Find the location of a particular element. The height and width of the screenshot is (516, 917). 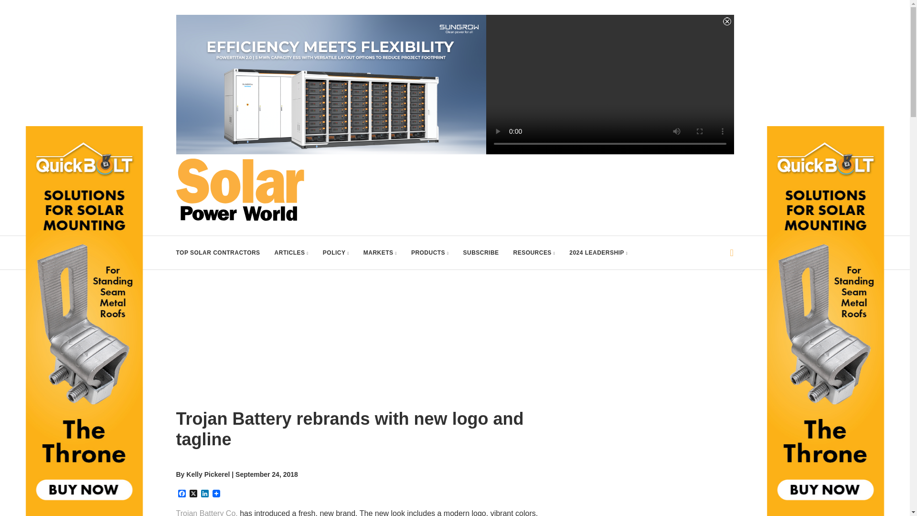

MARKETS is located at coordinates (380, 252).